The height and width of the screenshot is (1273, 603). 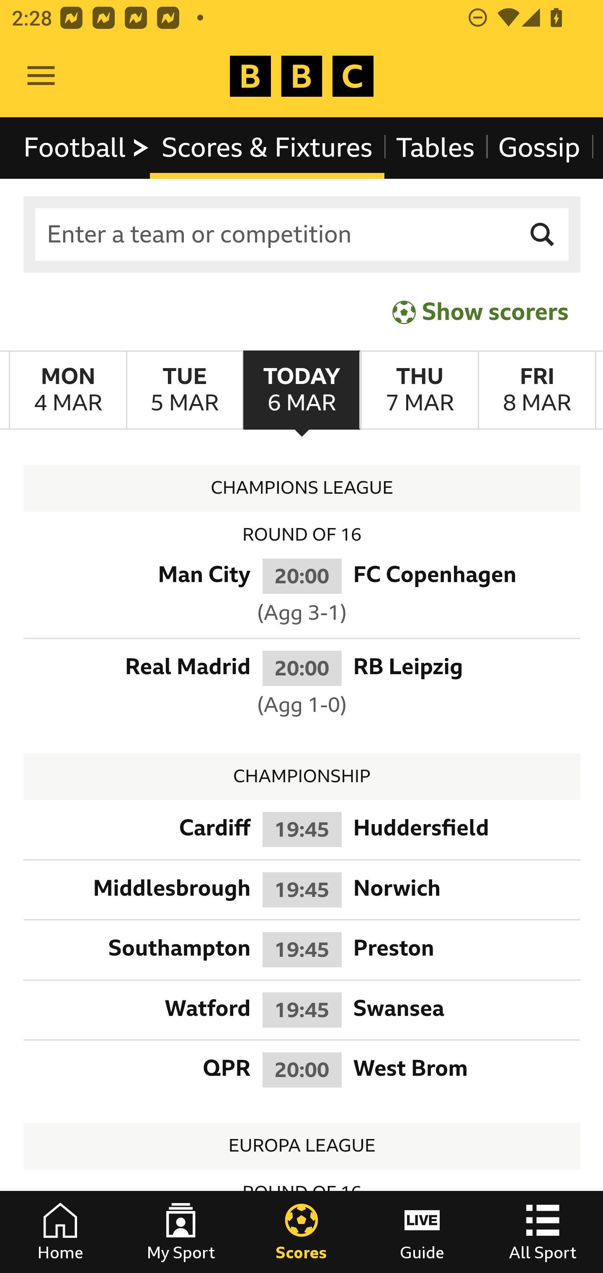 I want to click on Tables, so click(x=435, y=147).